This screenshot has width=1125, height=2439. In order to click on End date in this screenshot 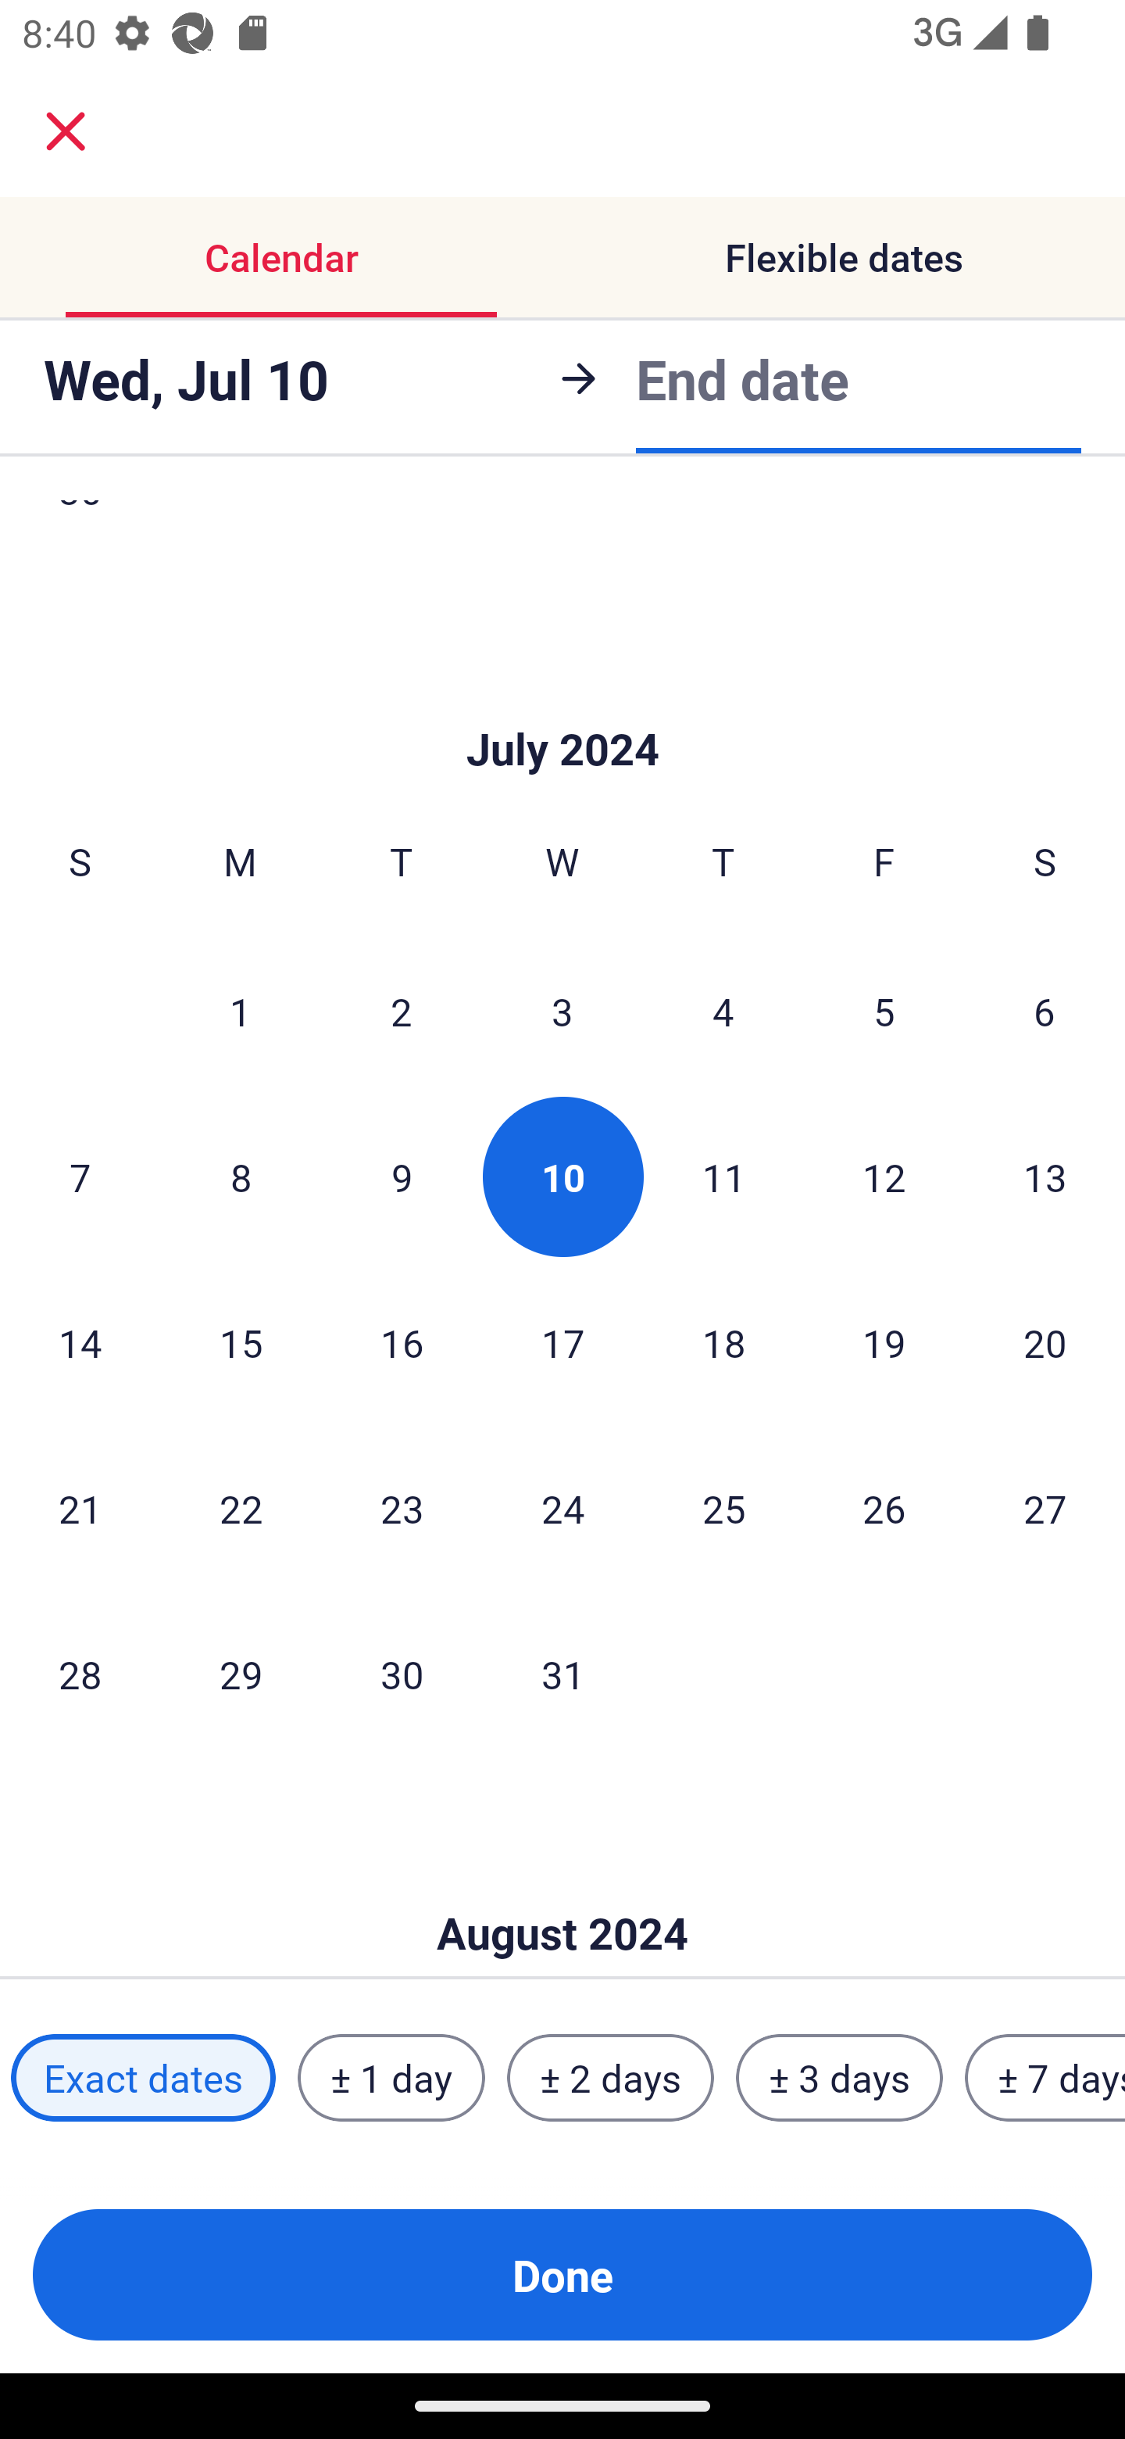, I will do `click(742, 378)`.